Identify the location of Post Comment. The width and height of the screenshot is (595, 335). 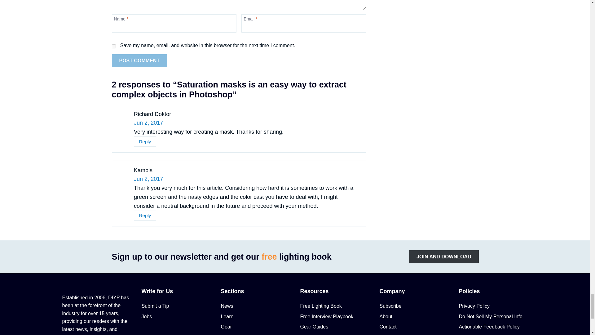
(139, 61).